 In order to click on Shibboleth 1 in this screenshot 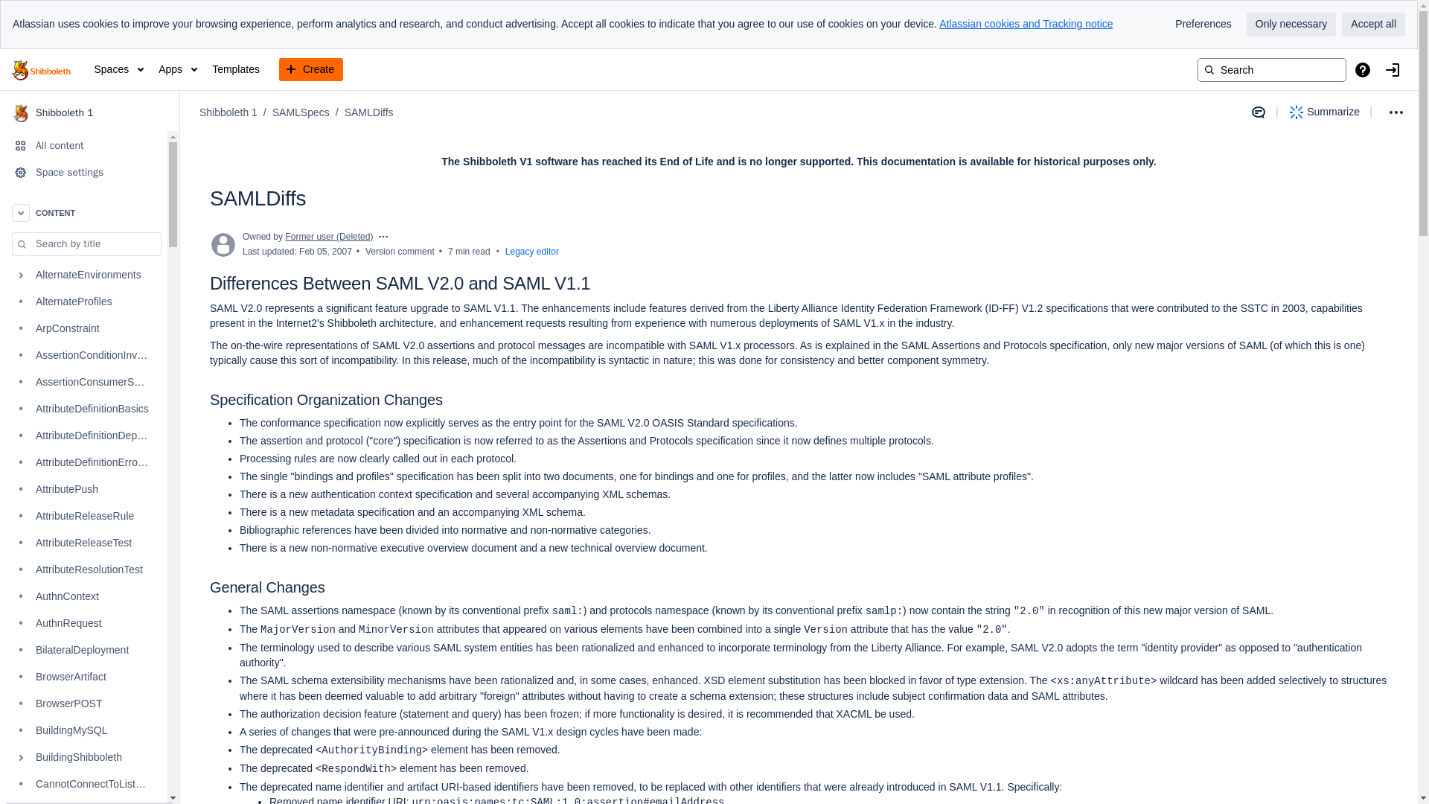, I will do `click(89, 112)`.